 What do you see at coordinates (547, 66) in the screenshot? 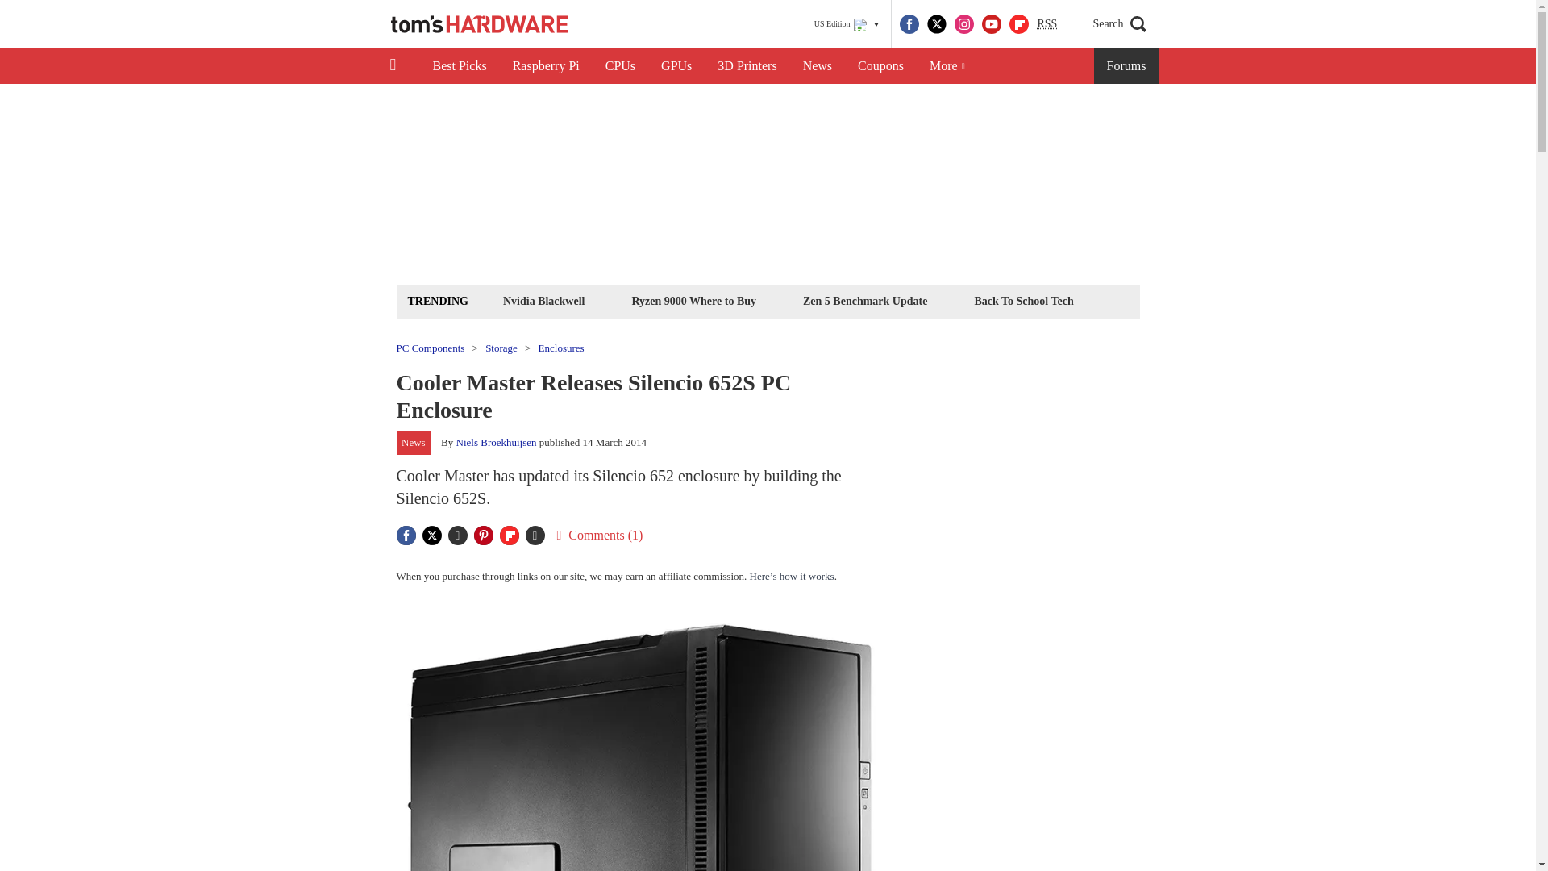
I see `Raspberry Pi` at bounding box center [547, 66].